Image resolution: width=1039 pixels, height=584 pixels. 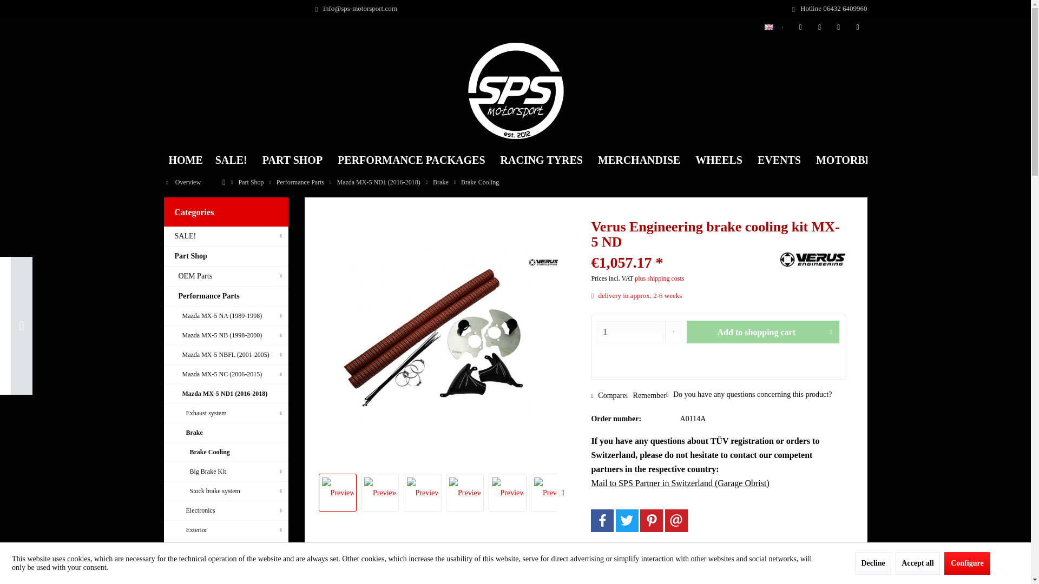 I want to click on Brake, so click(x=440, y=182).